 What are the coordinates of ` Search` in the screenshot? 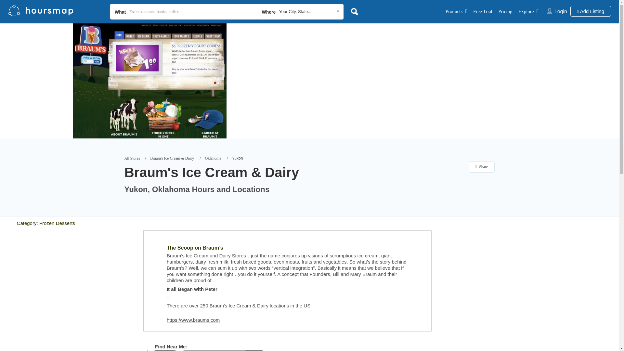 It's located at (255, 350).